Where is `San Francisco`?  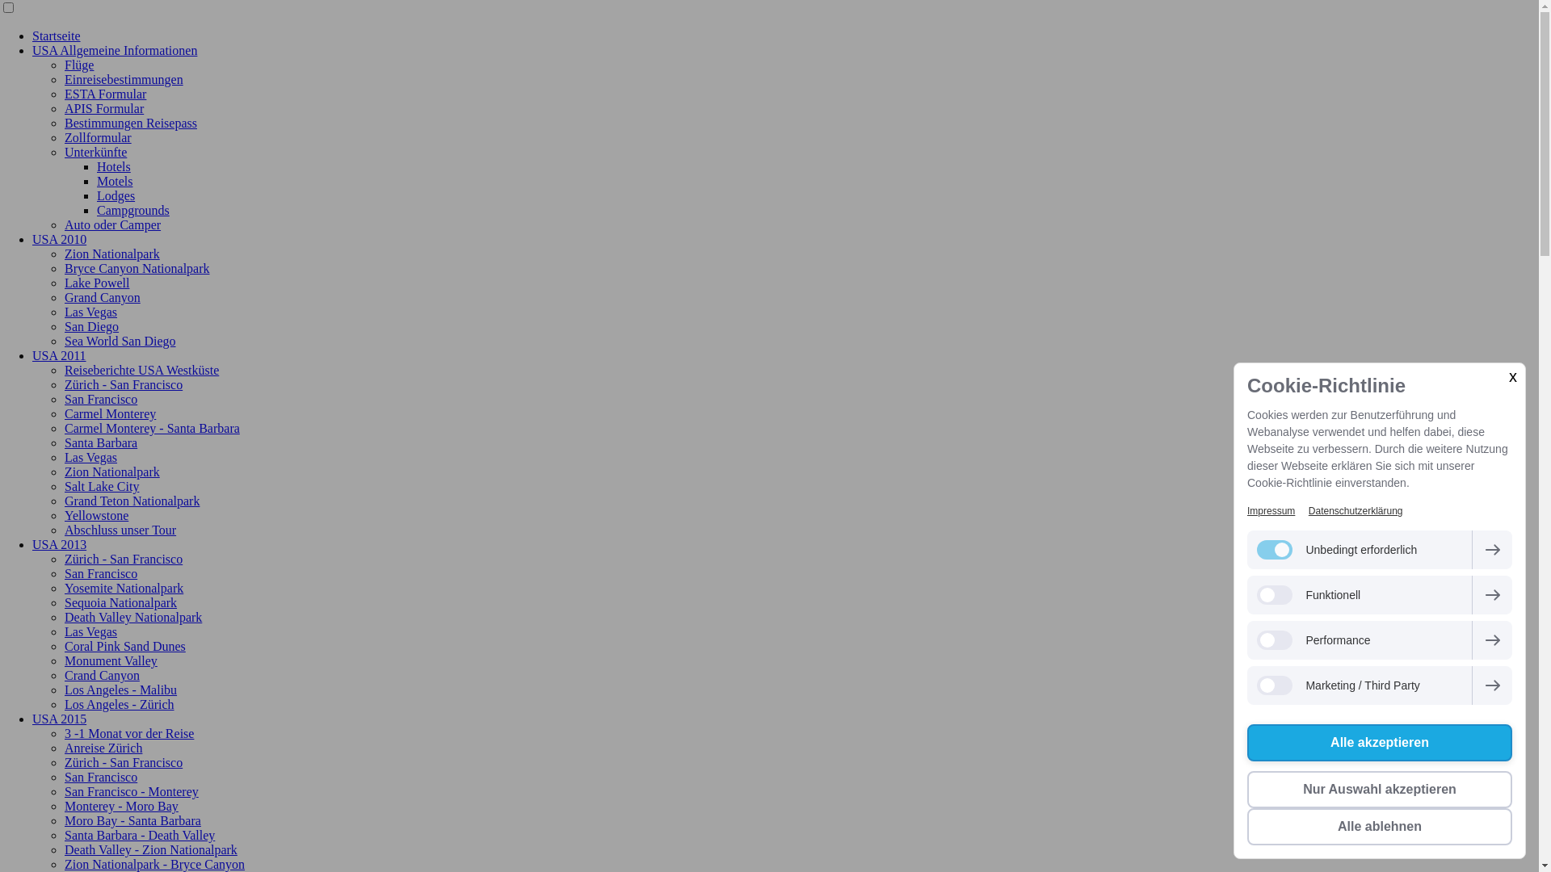
San Francisco is located at coordinates (101, 399).